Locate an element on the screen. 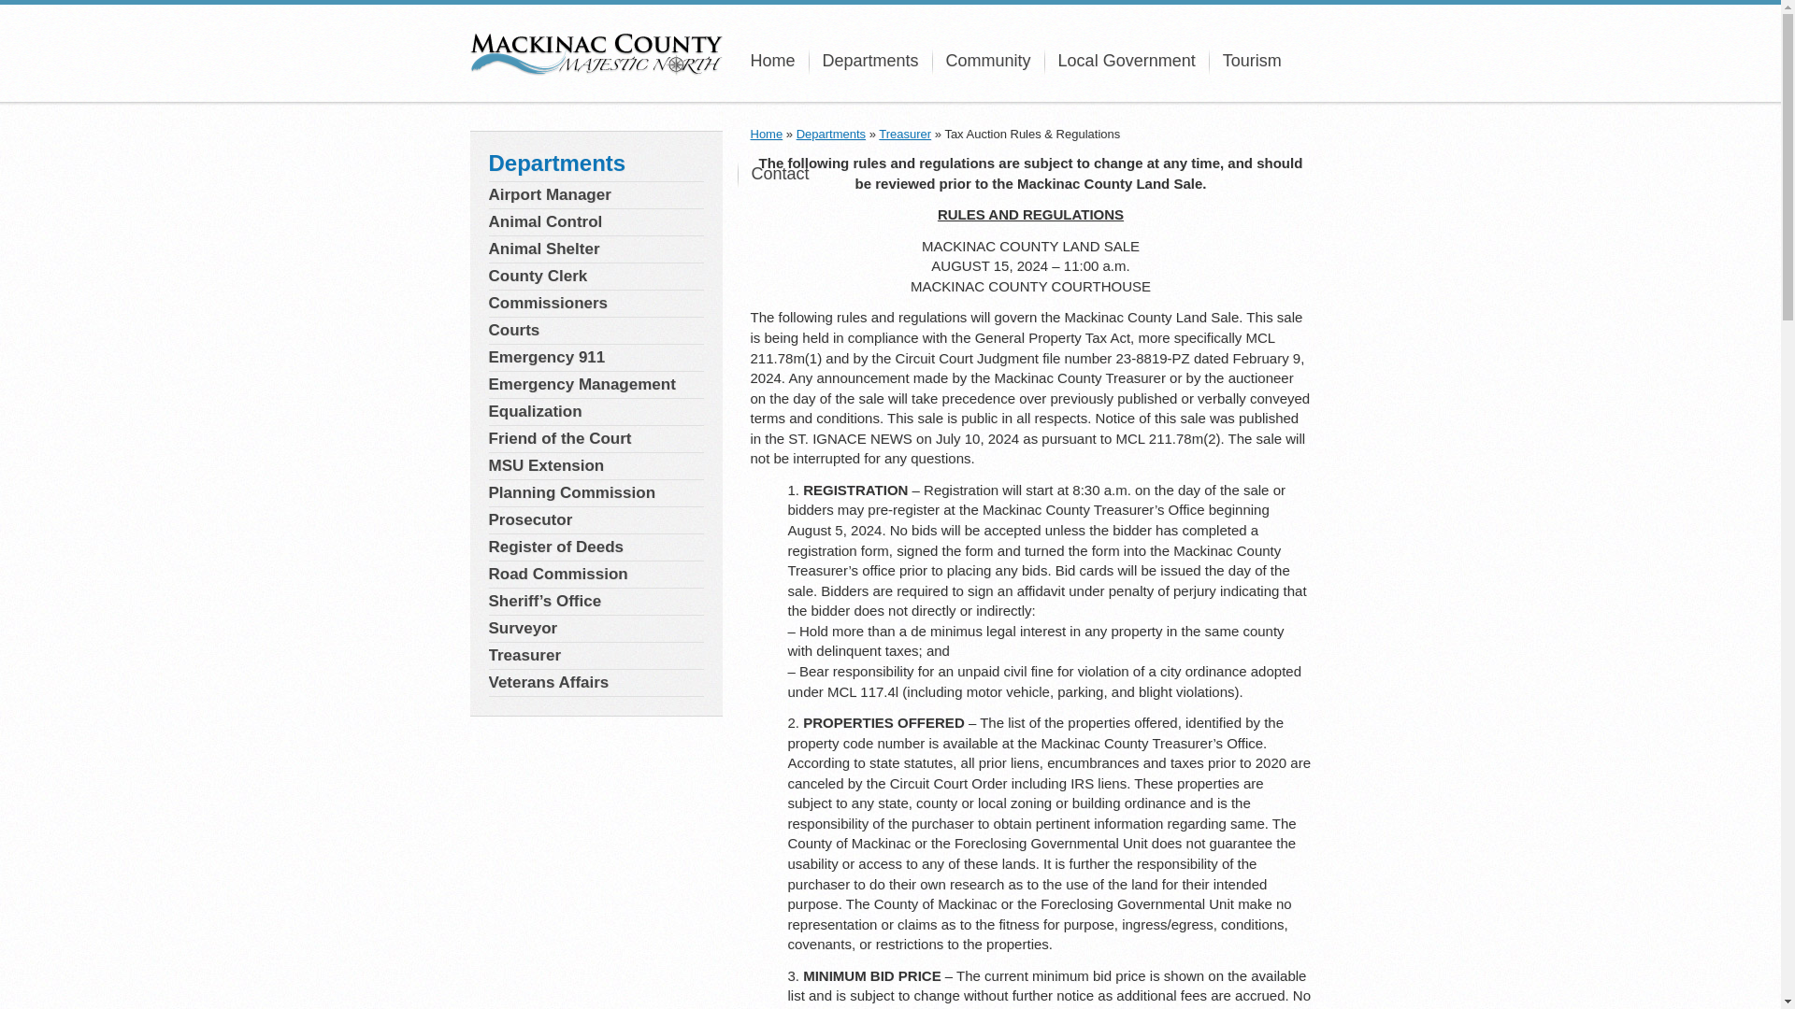 This screenshot has width=1795, height=1009. County Departments is located at coordinates (869, 61).